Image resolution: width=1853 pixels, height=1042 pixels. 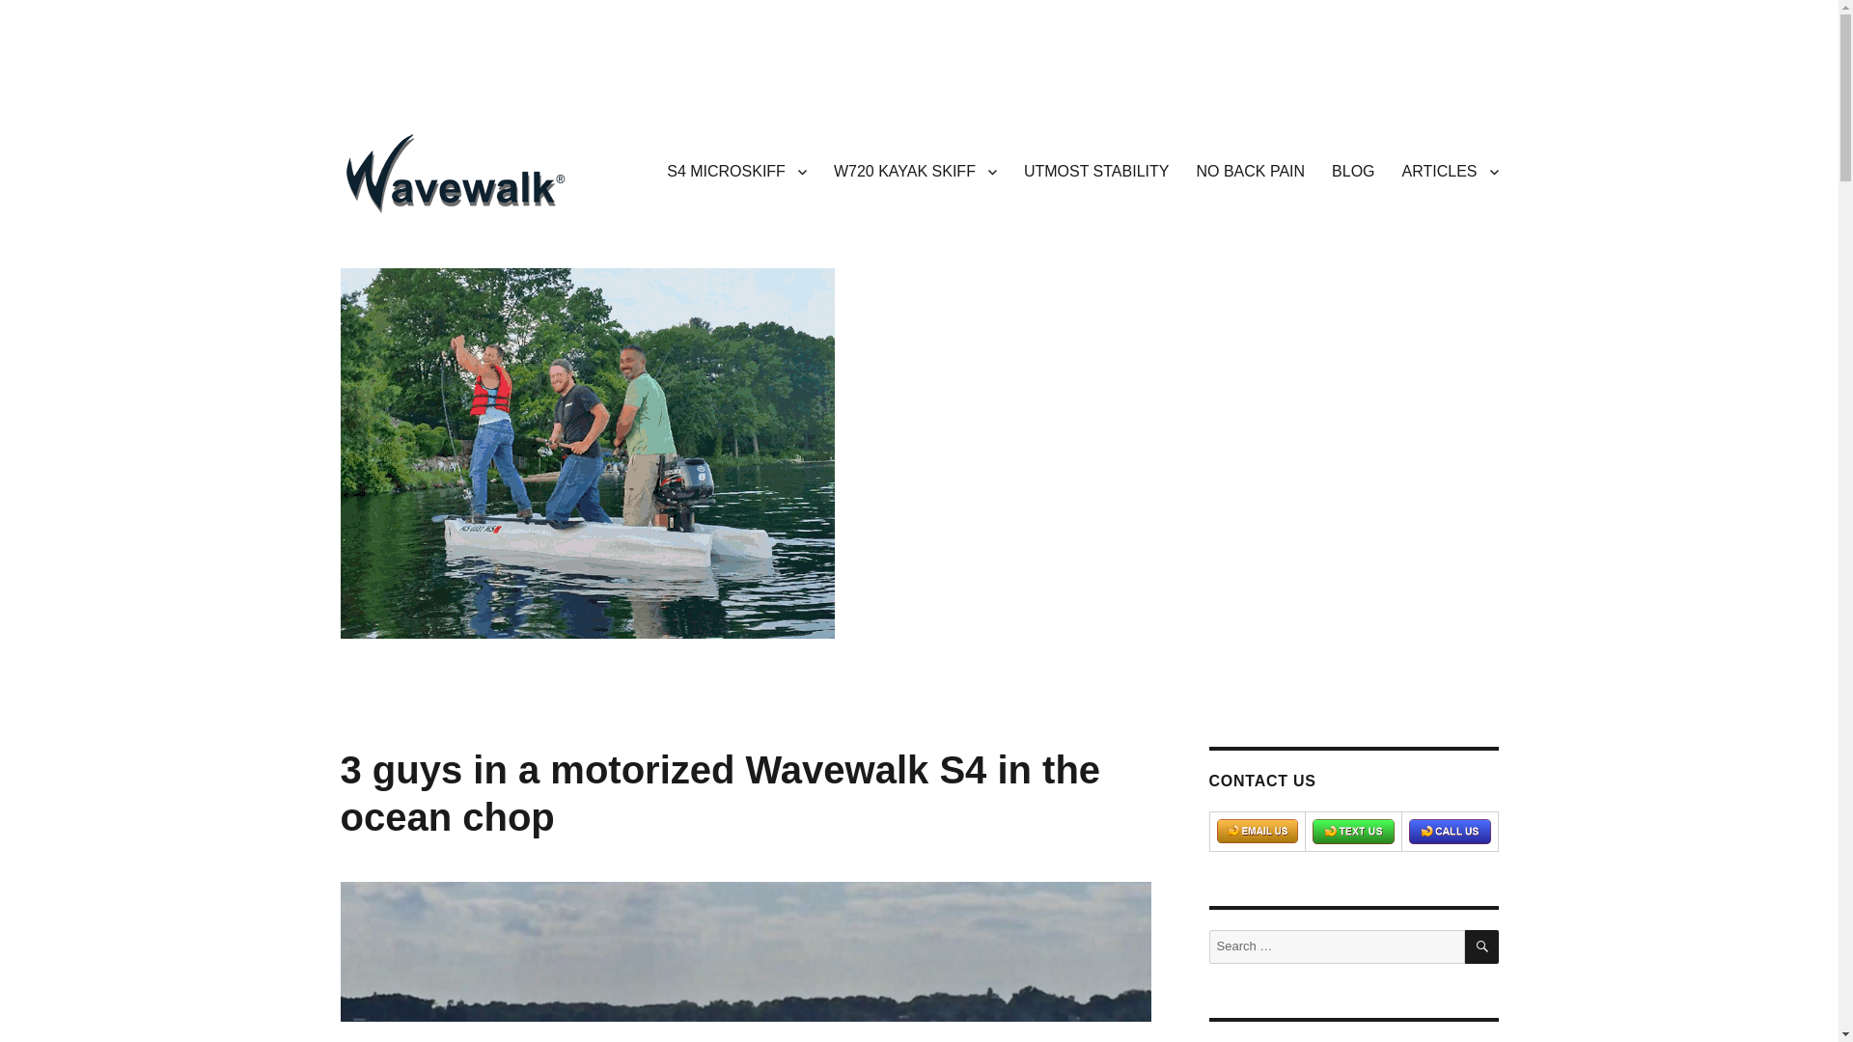 I want to click on BLOG, so click(x=1353, y=170).